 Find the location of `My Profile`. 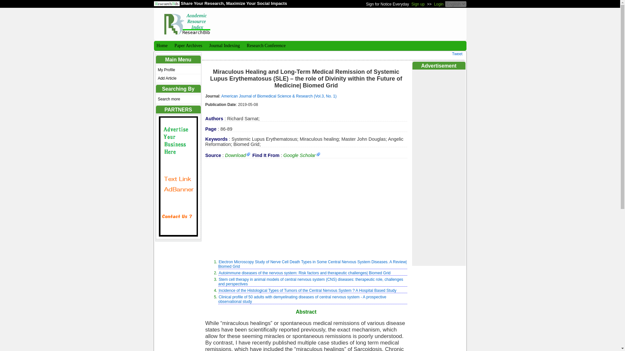

My Profile is located at coordinates (178, 70).